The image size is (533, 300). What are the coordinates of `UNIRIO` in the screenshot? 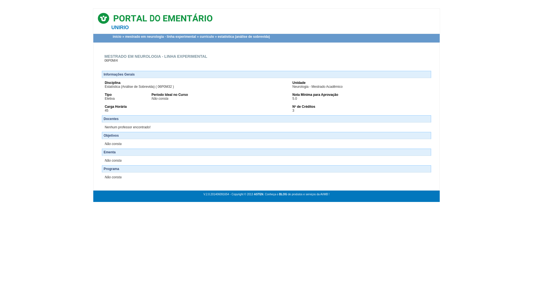 It's located at (120, 27).